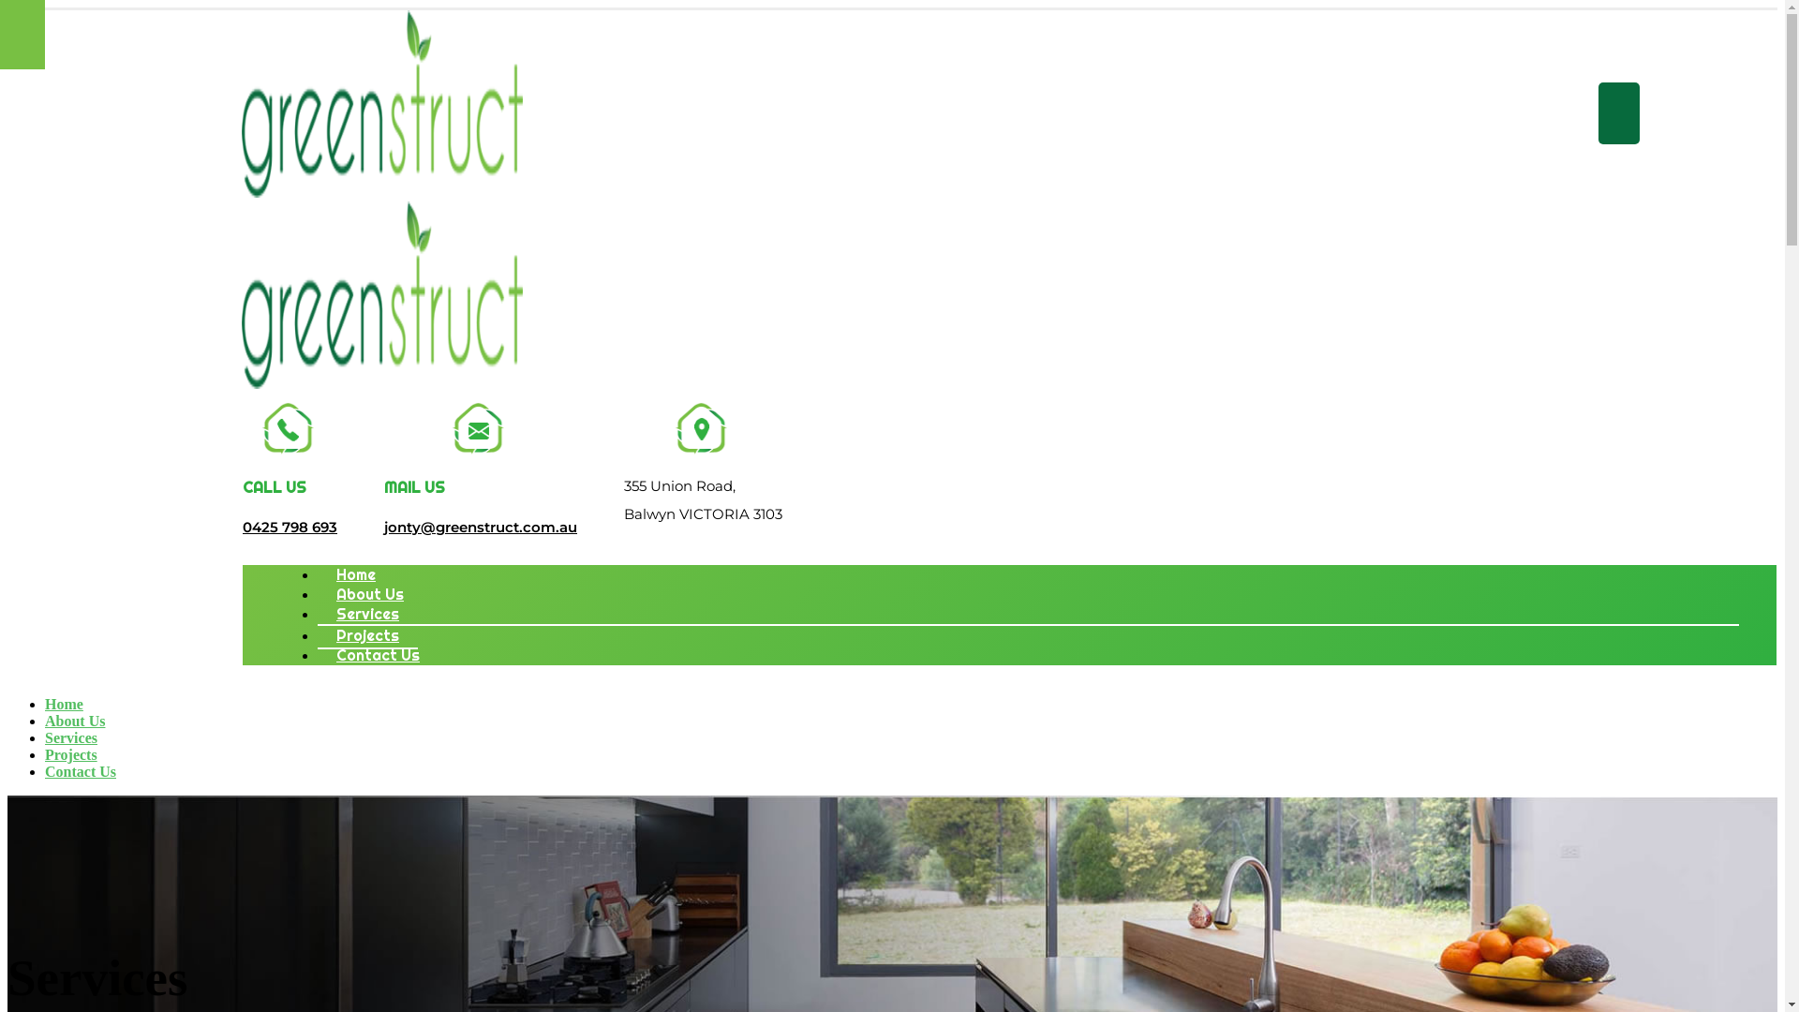 This screenshot has width=1799, height=1012. Describe the element at coordinates (71, 755) in the screenshot. I see `Projects` at that location.